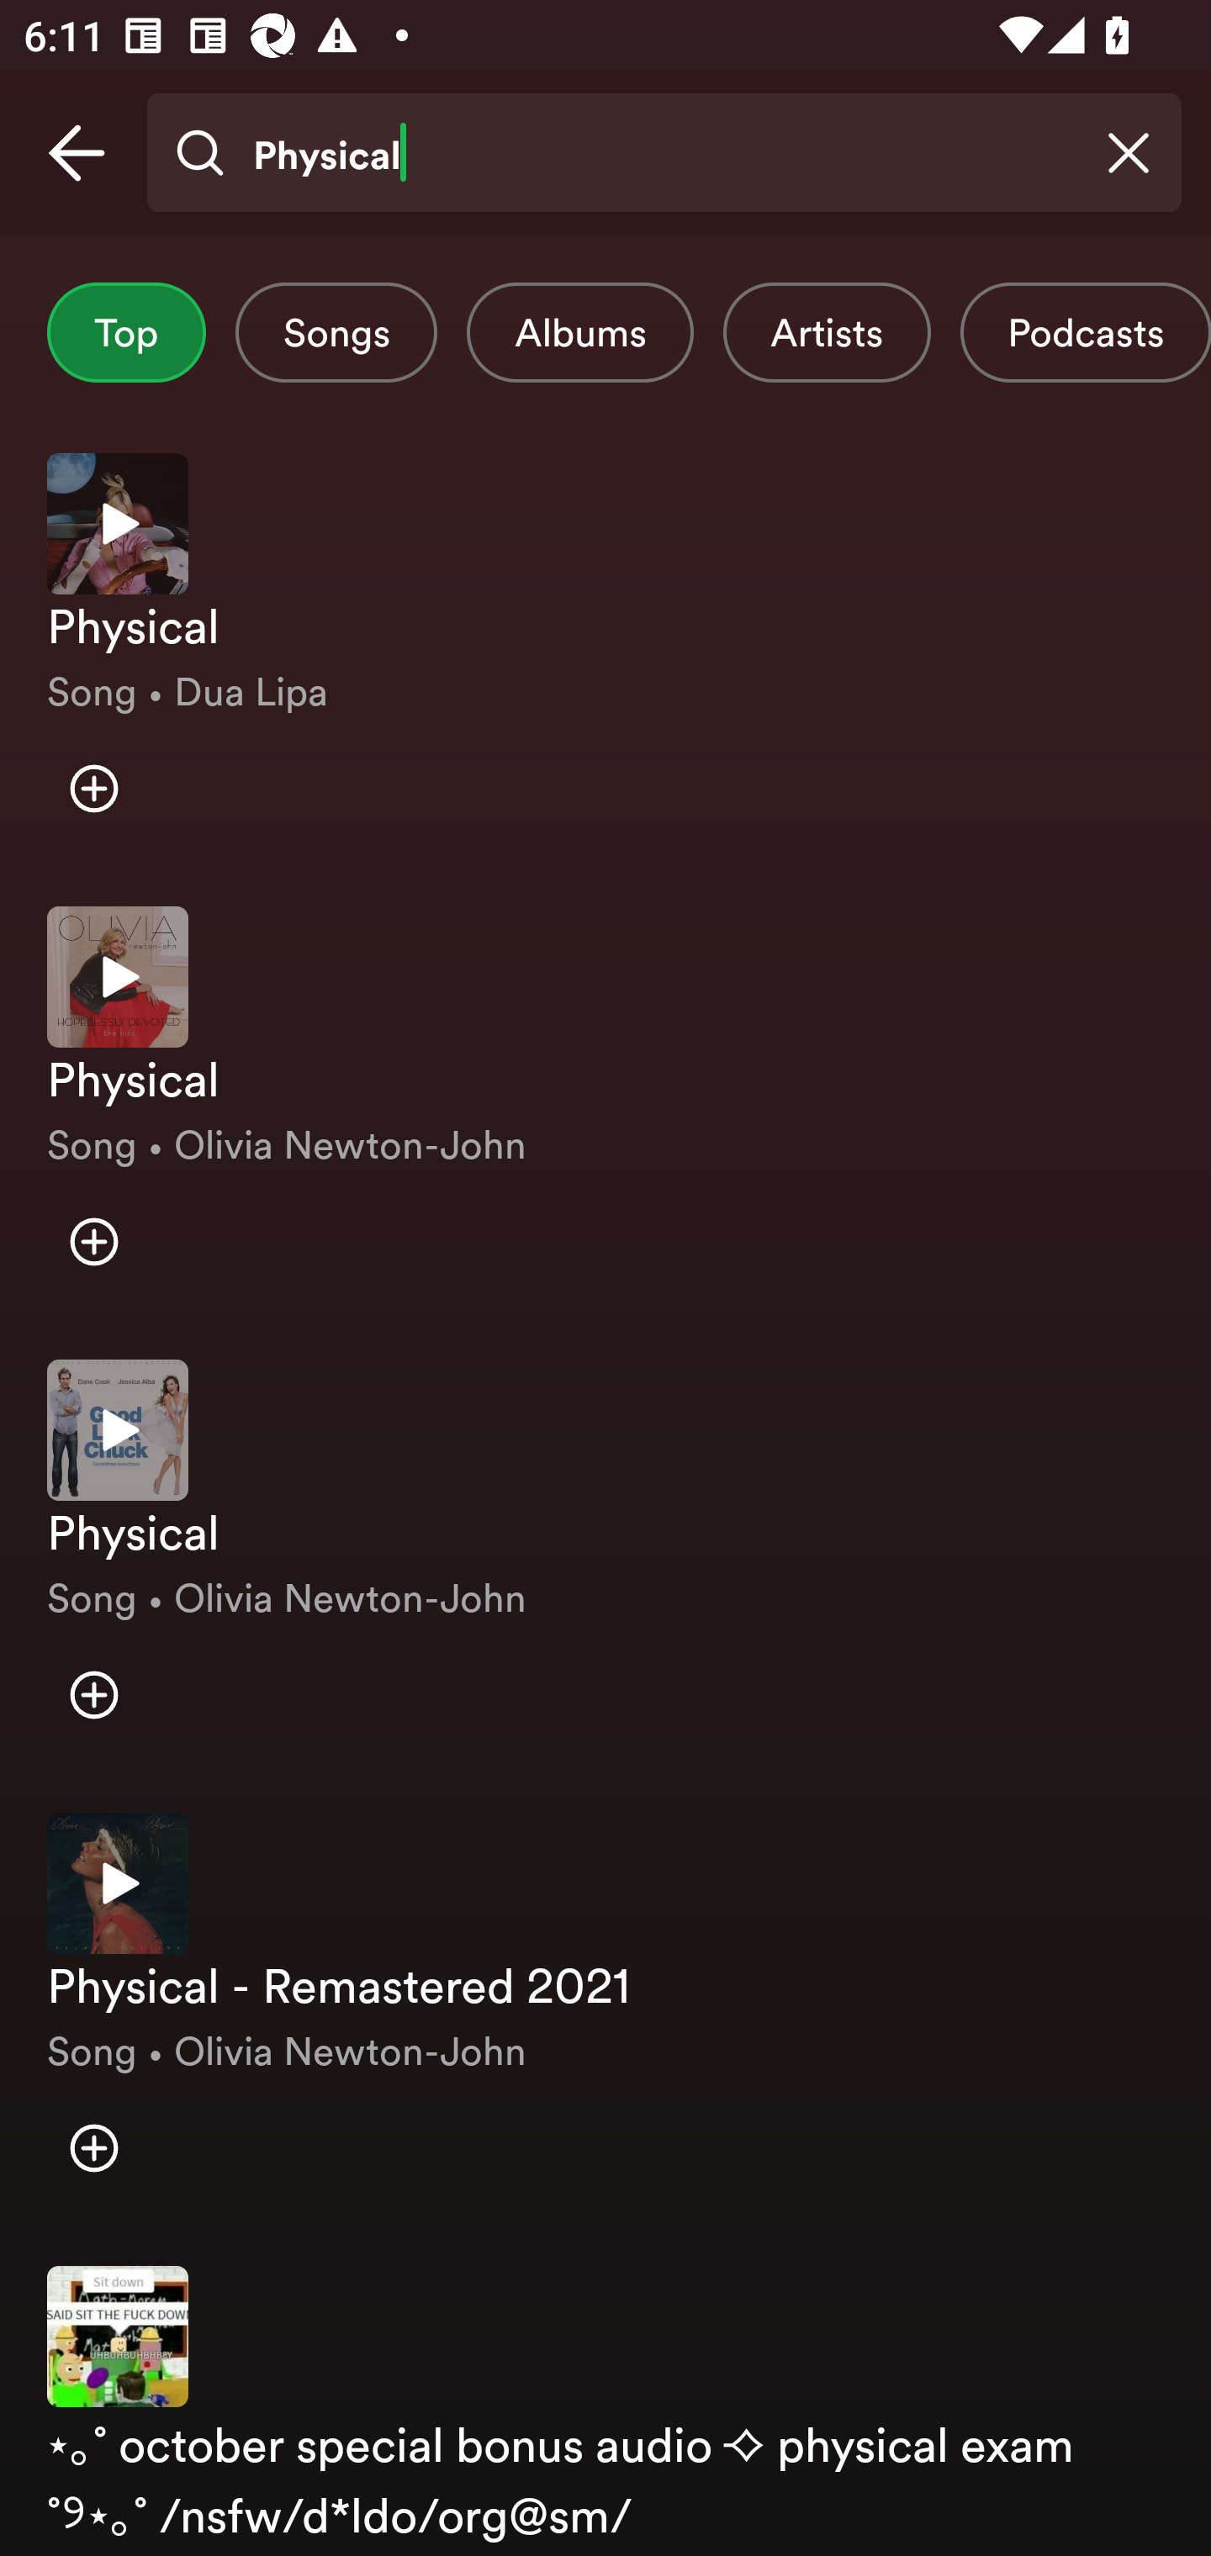 This screenshot has height=2556, width=1211. Describe the element at coordinates (93, 789) in the screenshot. I see `Add item` at that location.